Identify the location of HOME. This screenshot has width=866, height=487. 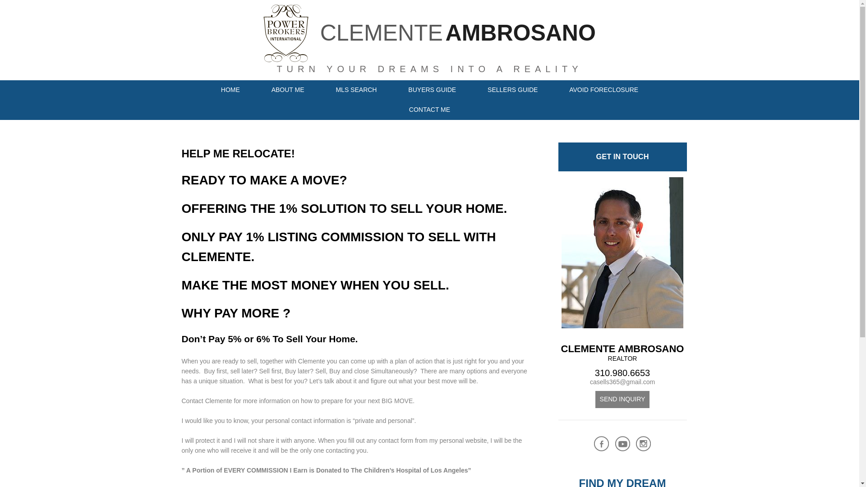
(230, 90).